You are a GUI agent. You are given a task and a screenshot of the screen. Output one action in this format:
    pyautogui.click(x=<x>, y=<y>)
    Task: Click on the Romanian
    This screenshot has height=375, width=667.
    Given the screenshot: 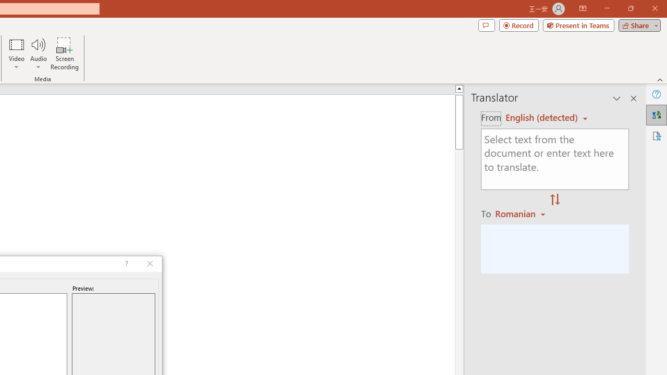 What is the action you would take?
    pyautogui.click(x=522, y=214)
    